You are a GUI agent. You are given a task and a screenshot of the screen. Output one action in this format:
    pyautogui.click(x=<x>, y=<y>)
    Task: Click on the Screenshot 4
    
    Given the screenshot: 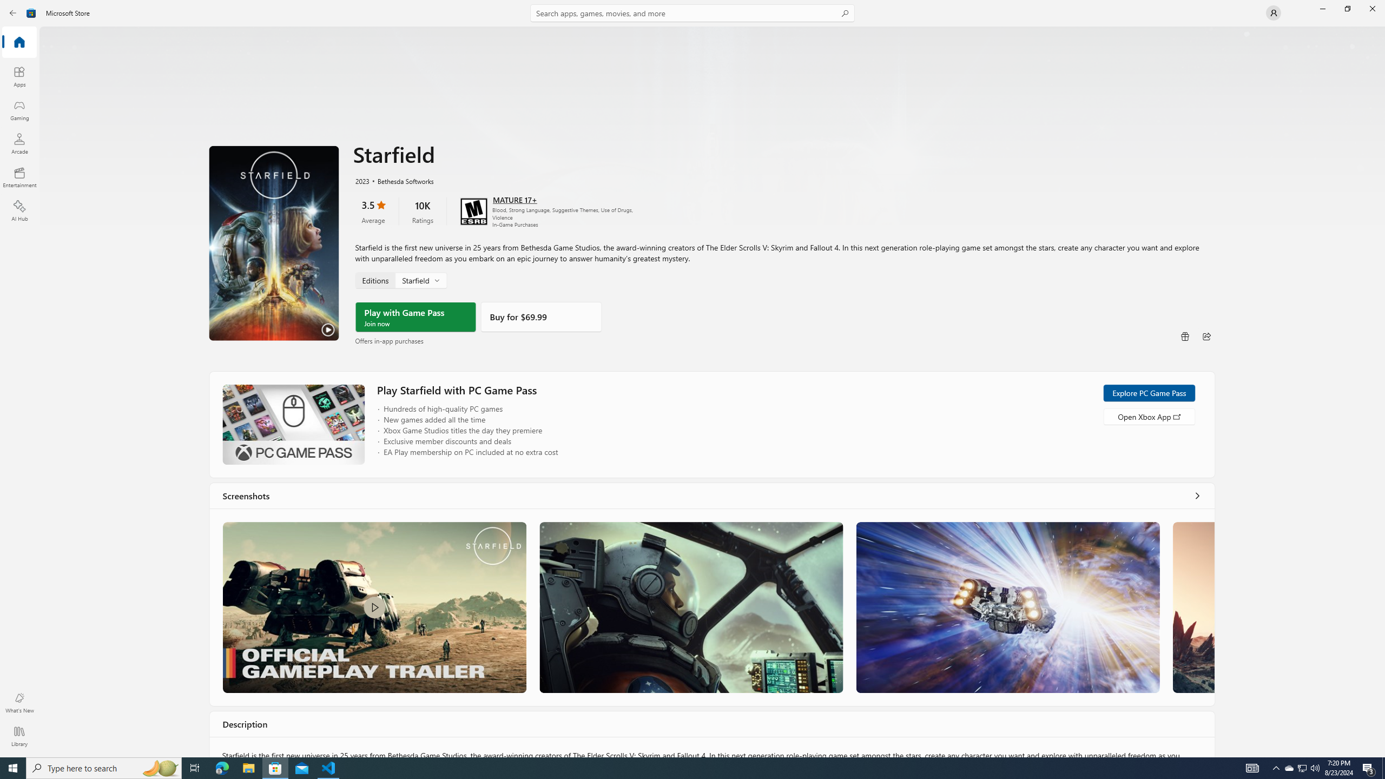 What is the action you would take?
    pyautogui.click(x=1193, y=607)
    